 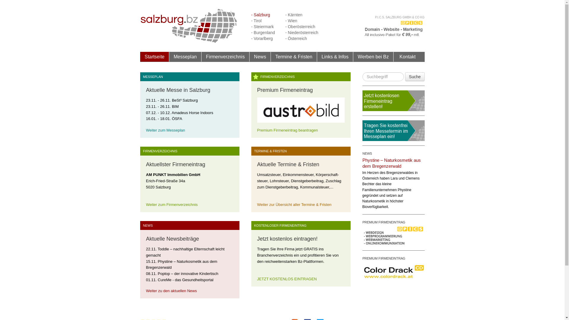 What do you see at coordinates (186, 282) in the screenshot?
I see `CureMe - das Gesundheitsportal` at bounding box center [186, 282].